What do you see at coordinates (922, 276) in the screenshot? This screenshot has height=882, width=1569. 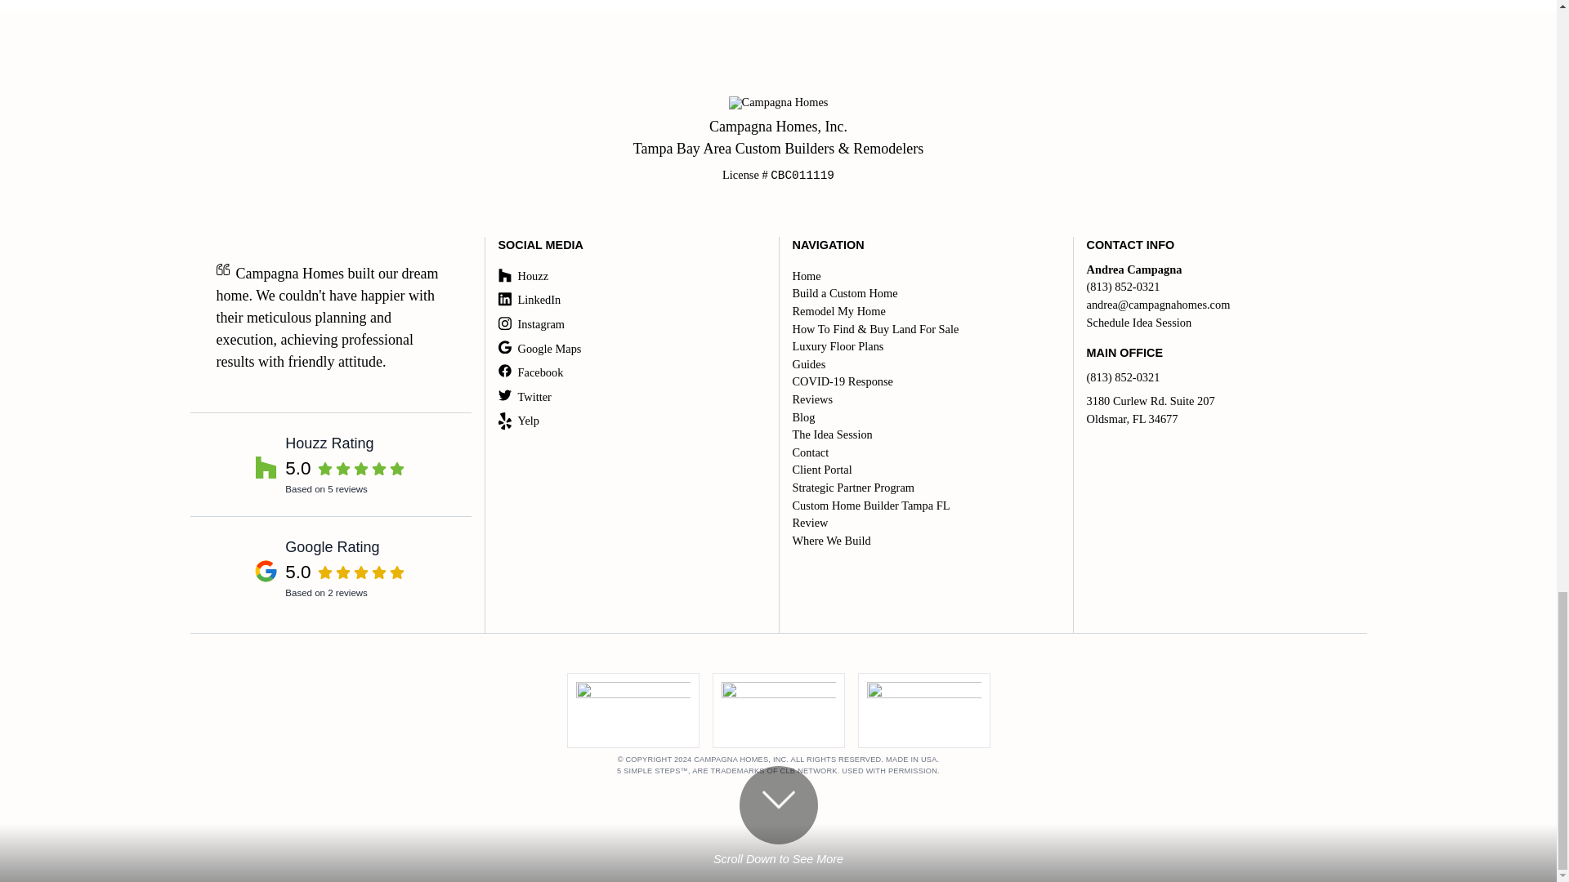 I see `Home` at bounding box center [922, 276].